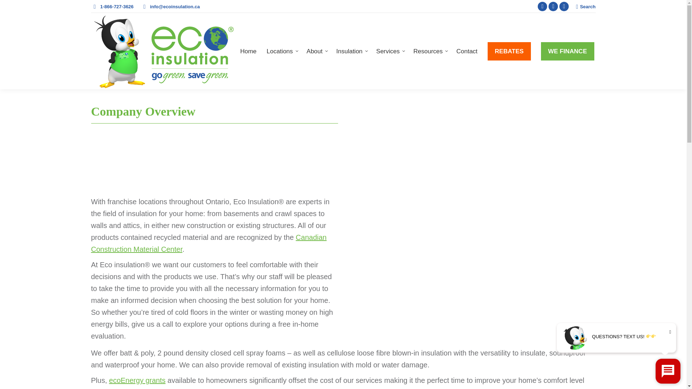  Describe the element at coordinates (553, 6) in the screenshot. I see `X page opens in new window` at that location.